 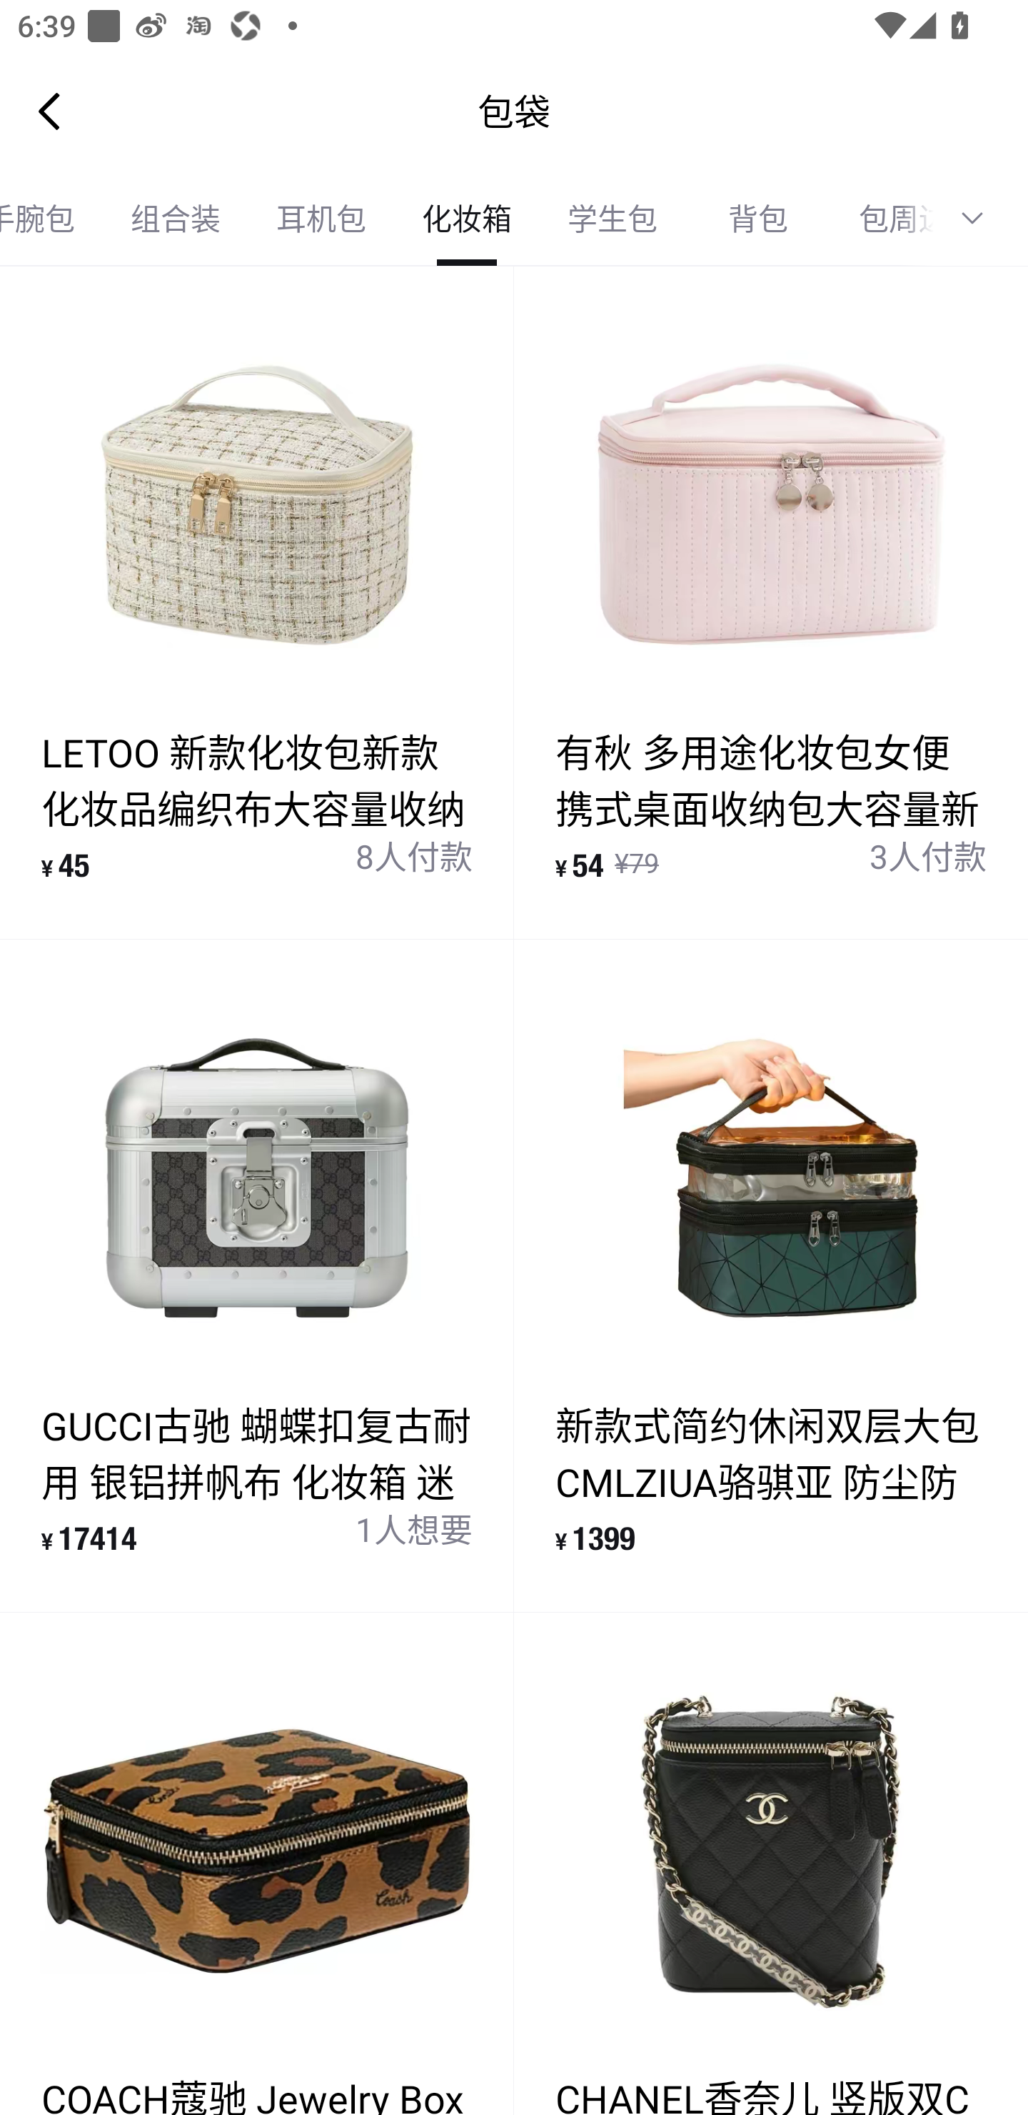 I want to click on Navigate up, so click(x=49, y=111).